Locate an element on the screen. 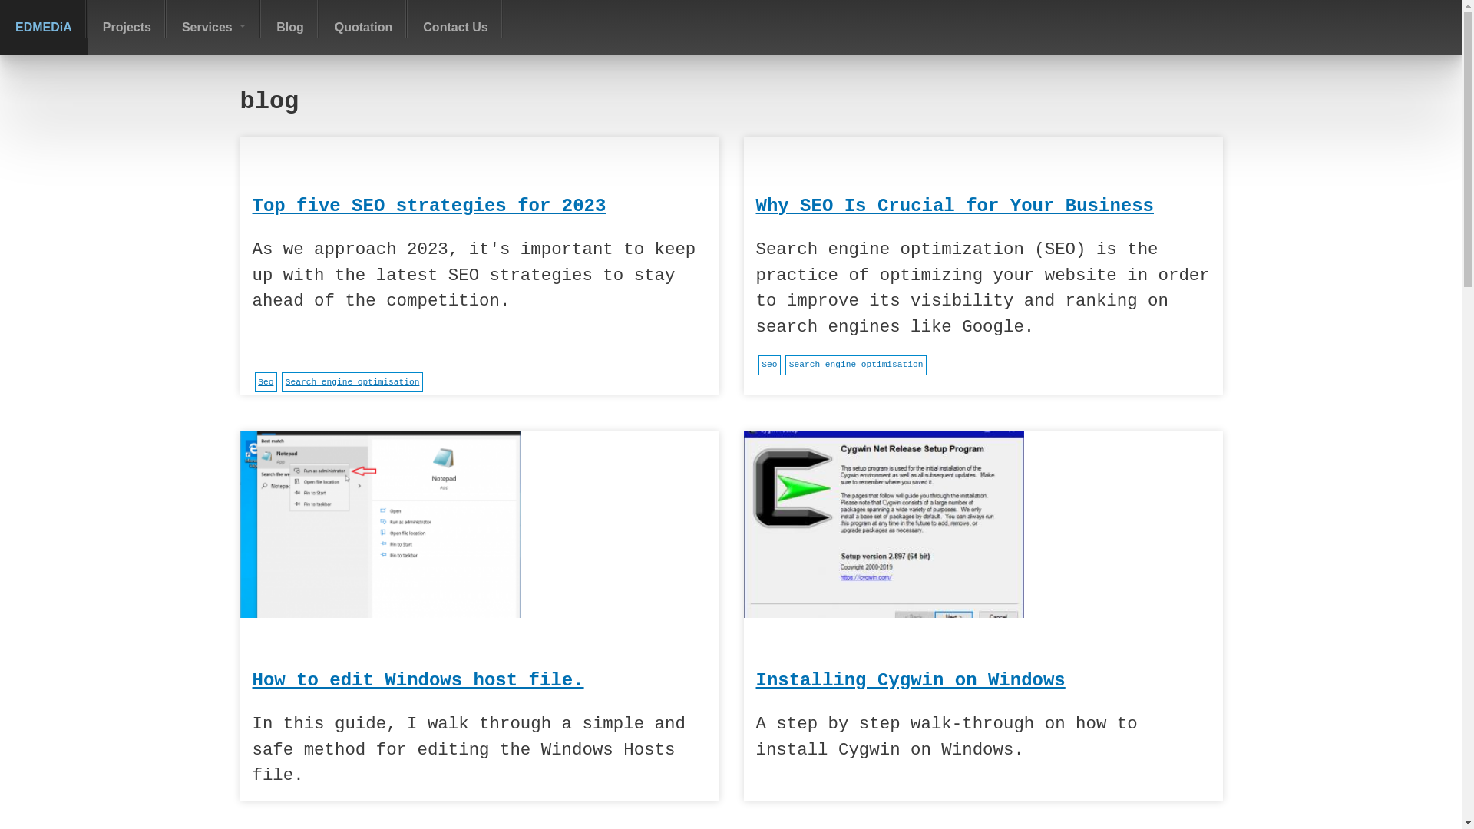 This screenshot has width=1474, height=829. EDMEDiA is located at coordinates (44, 28).